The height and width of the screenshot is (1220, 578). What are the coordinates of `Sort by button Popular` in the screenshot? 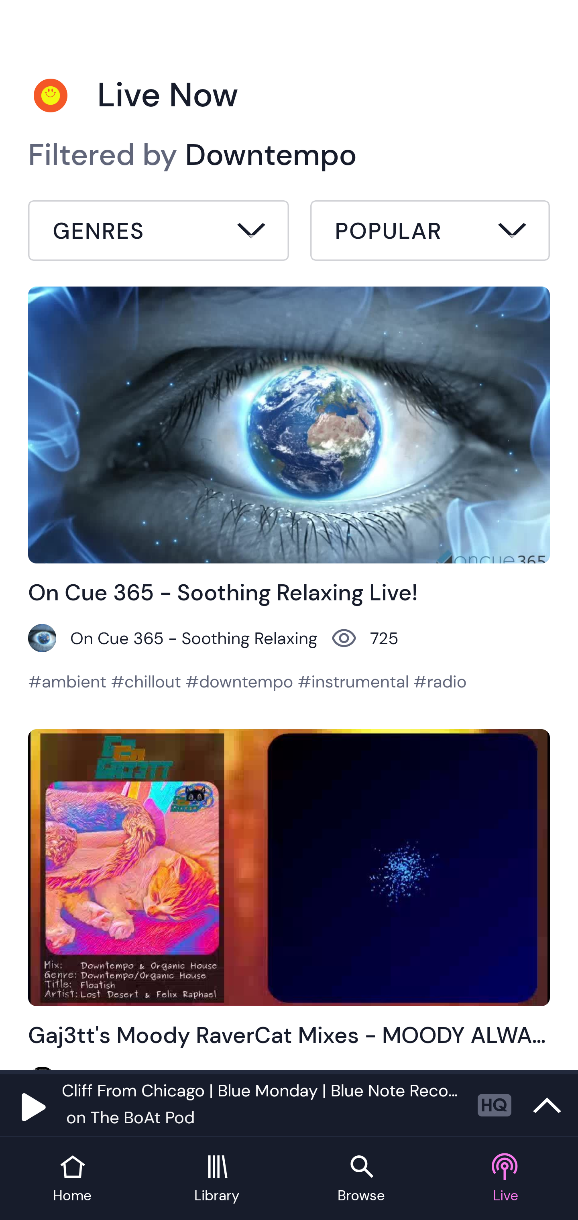 It's located at (430, 233).